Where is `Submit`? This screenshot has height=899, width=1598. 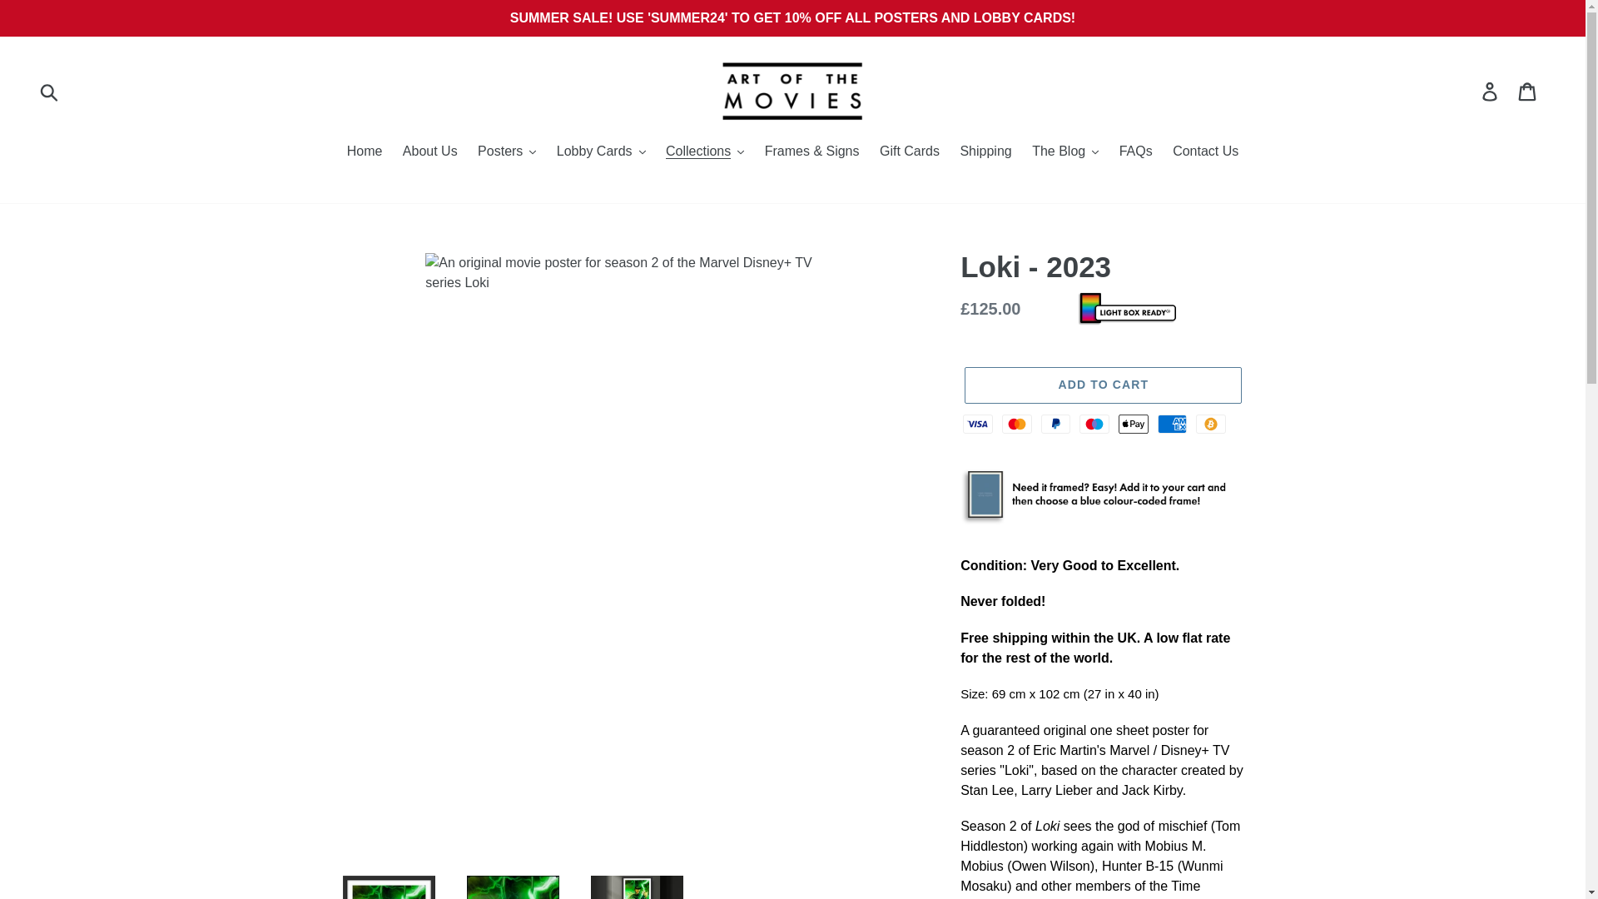 Submit is located at coordinates (50, 91).